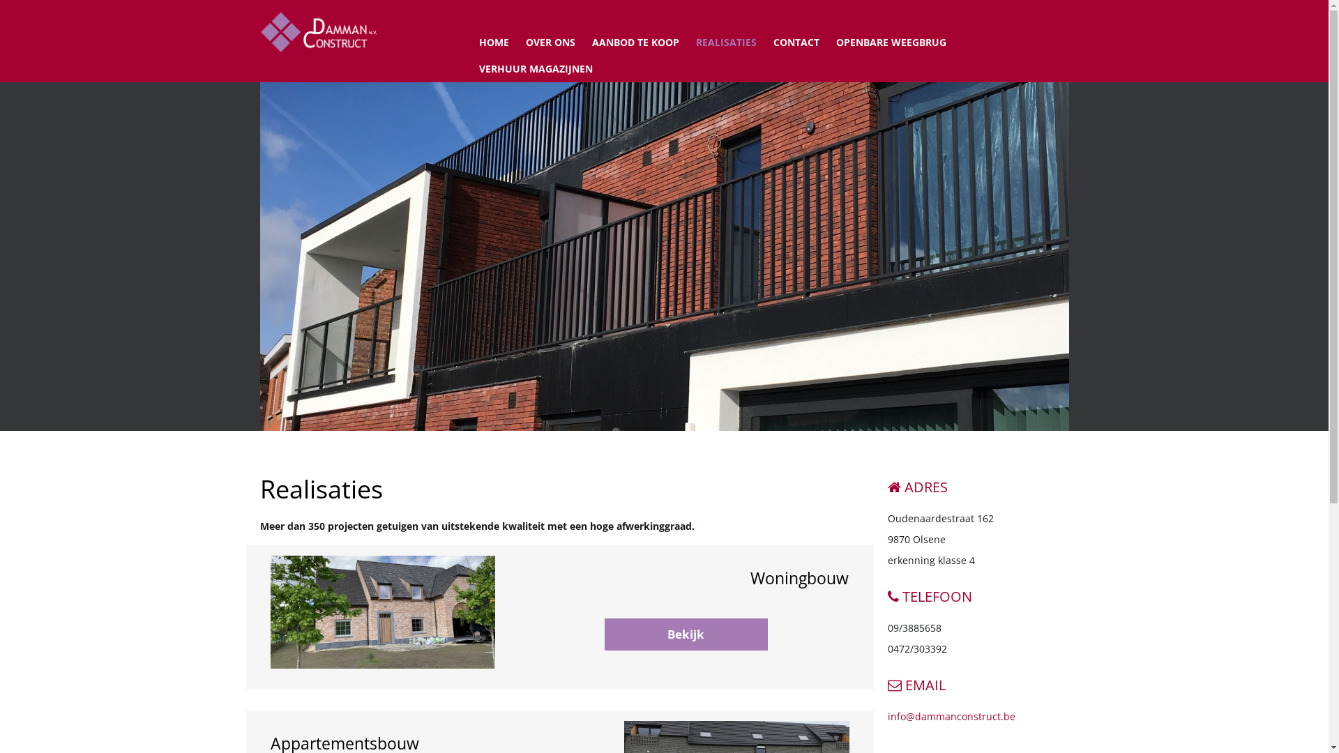  What do you see at coordinates (951, 716) in the screenshot?
I see `info@dammanconstruct.be` at bounding box center [951, 716].